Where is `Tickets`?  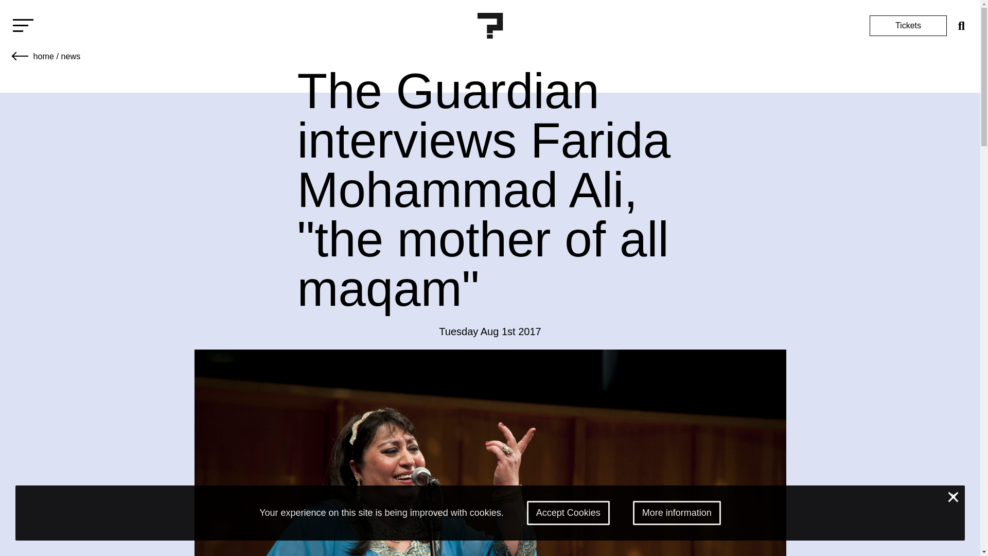
Tickets is located at coordinates (908, 26).